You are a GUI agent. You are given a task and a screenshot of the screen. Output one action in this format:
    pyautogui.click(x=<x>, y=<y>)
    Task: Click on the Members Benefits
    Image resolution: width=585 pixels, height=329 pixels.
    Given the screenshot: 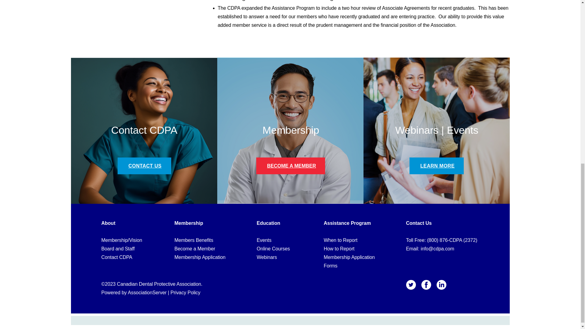 What is the action you would take?
    pyautogui.click(x=193, y=240)
    